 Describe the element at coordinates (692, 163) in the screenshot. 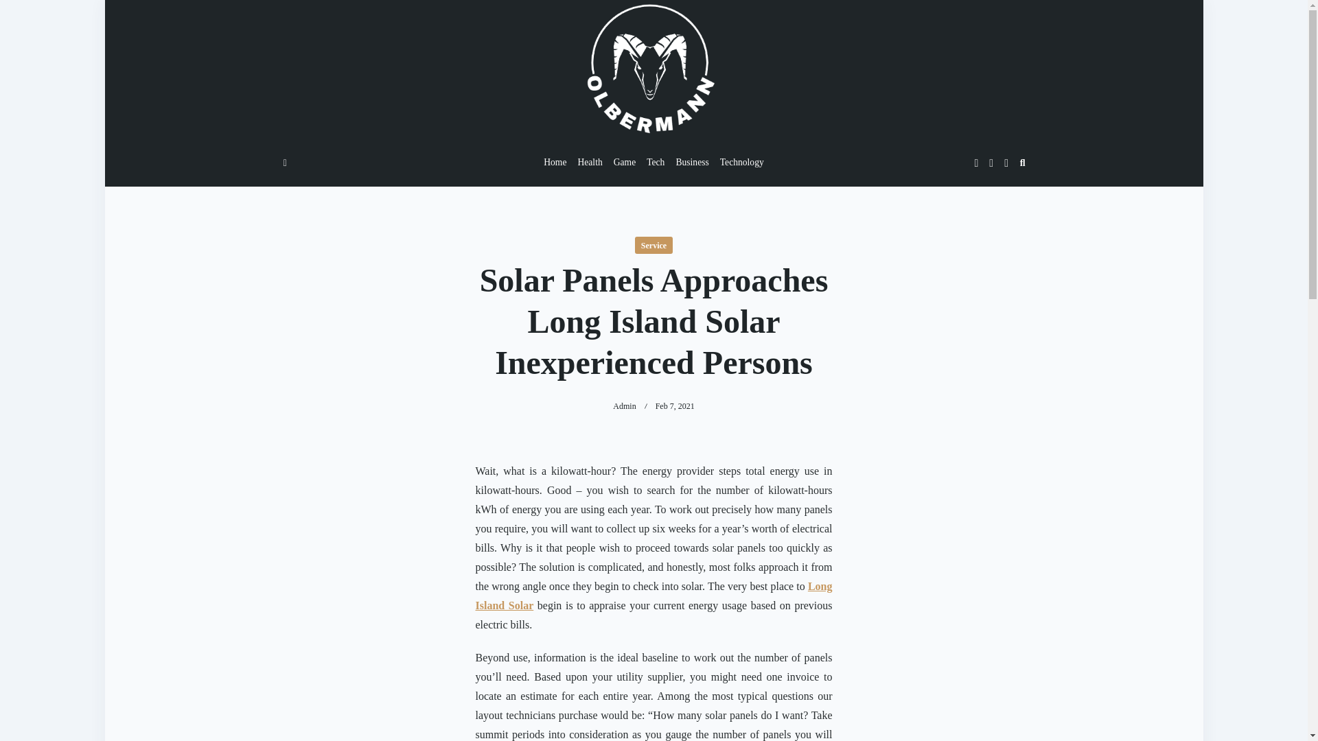

I see `Business` at that location.